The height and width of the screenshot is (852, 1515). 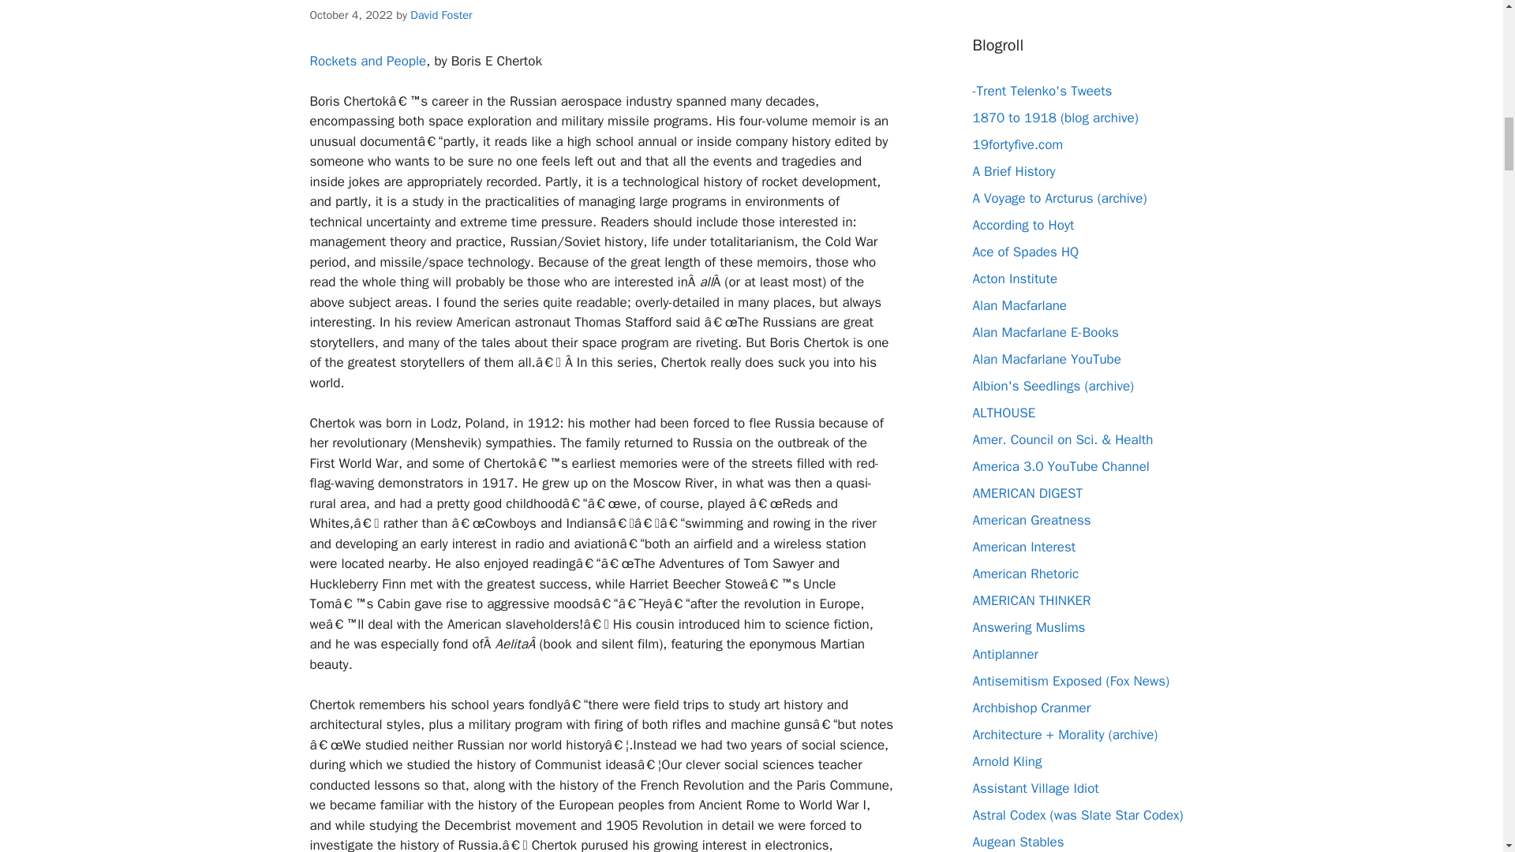 What do you see at coordinates (367, 60) in the screenshot?
I see `Rockets and People` at bounding box center [367, 60].